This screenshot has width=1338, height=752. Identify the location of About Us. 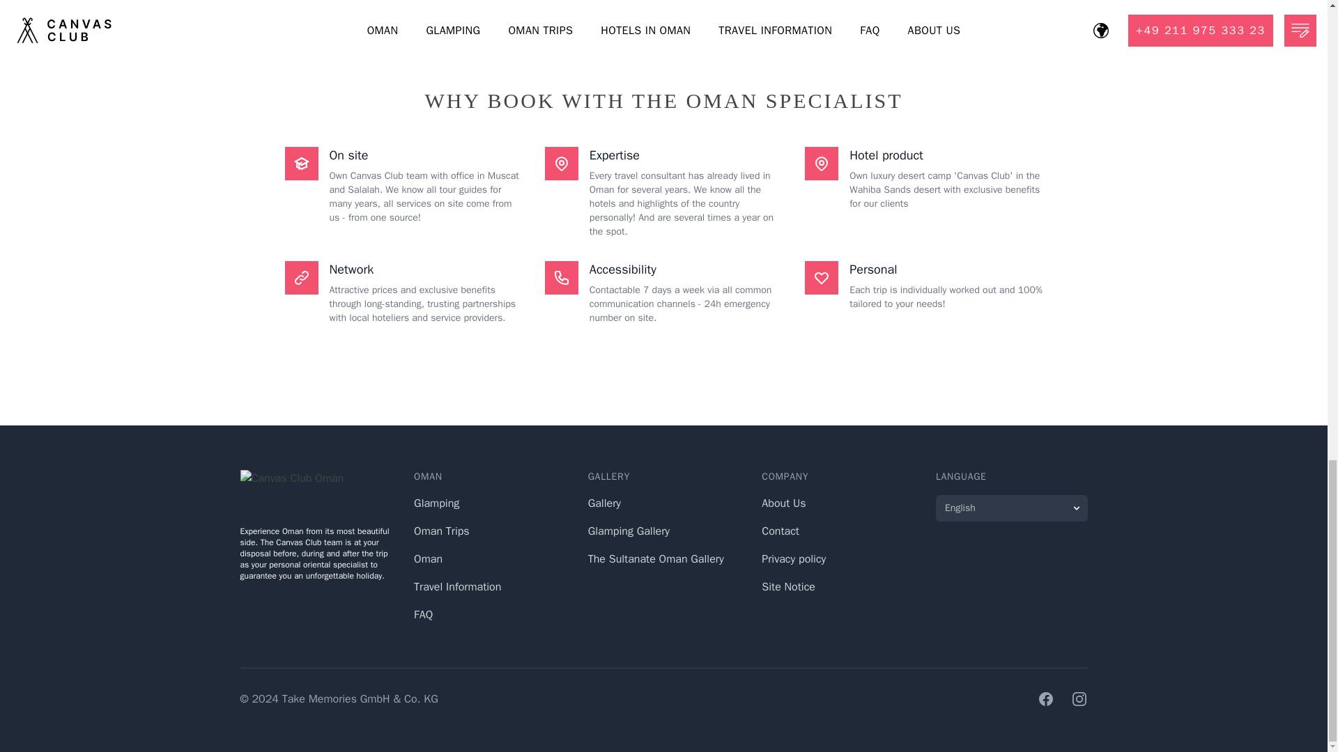
(783, 503).